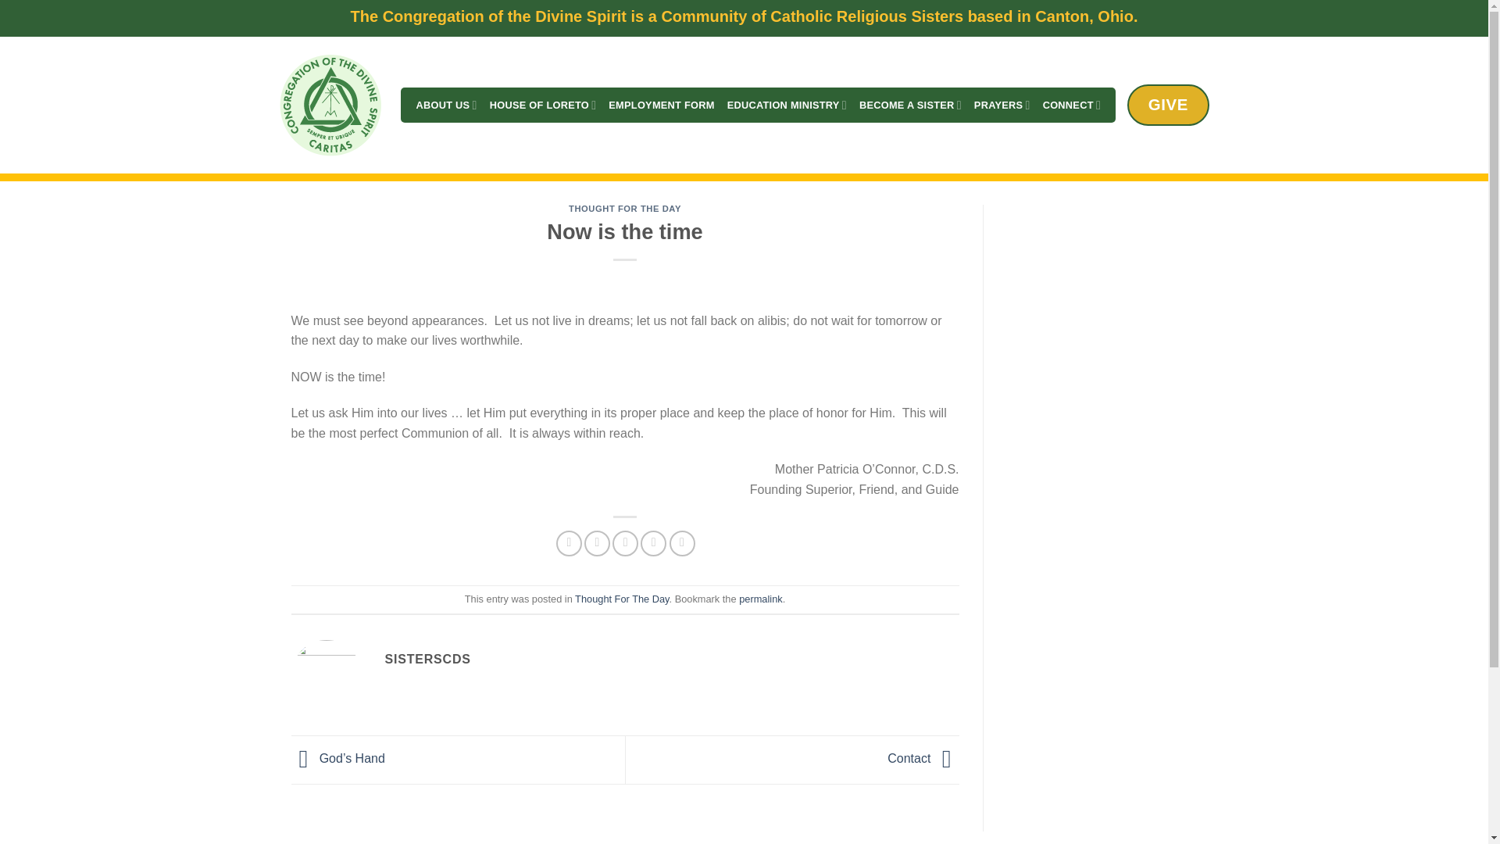 This screenshot has width=1500, height=844. I want to click on Pin on Pinterest, so click(653, 543).